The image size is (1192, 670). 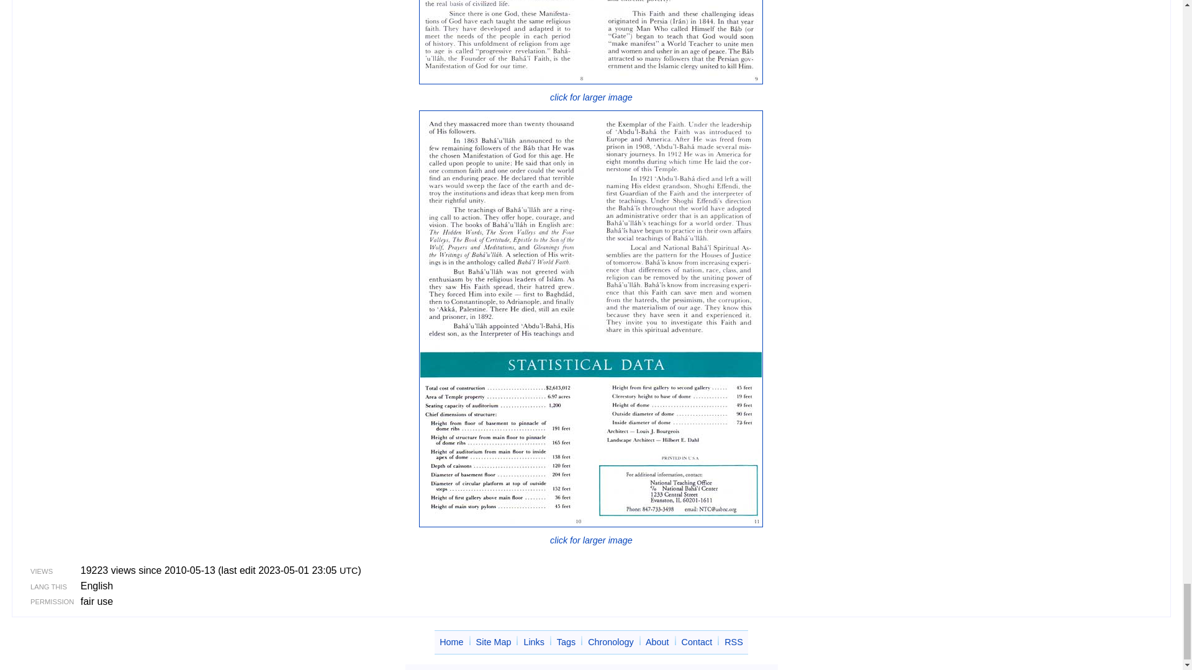 I want to click on Tags, so click(x=566, y=642).